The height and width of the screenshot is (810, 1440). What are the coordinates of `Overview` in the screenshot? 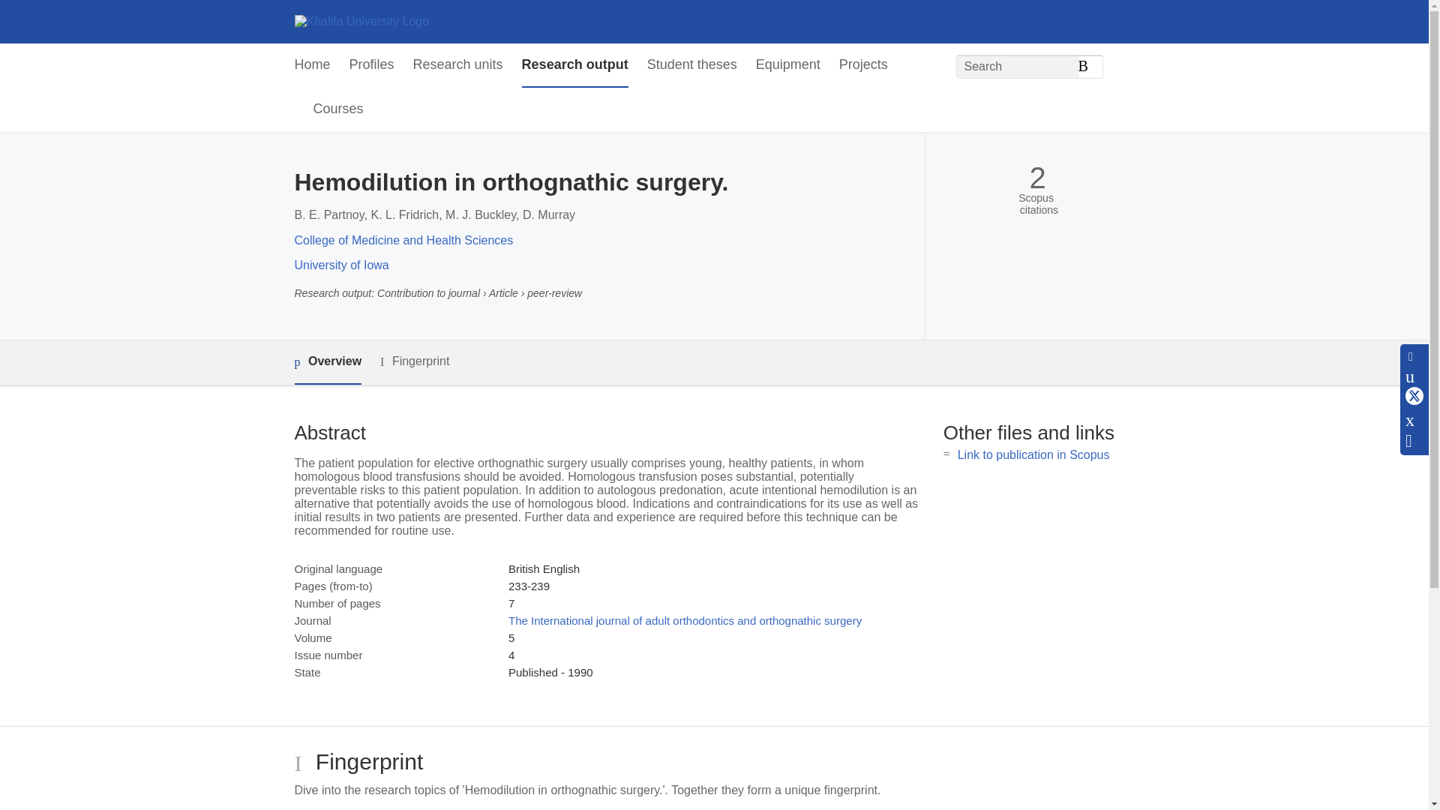 It's located at (327, 362).